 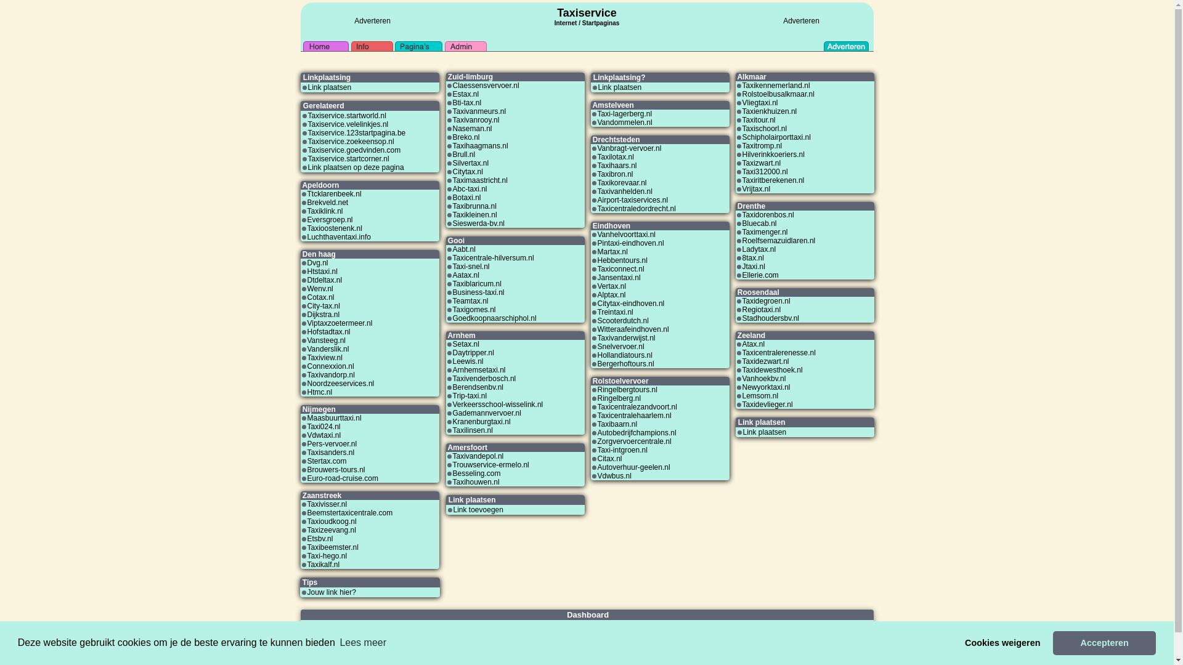 I want to click on Vliegtaxi.nl, so click(x=760, y=103).